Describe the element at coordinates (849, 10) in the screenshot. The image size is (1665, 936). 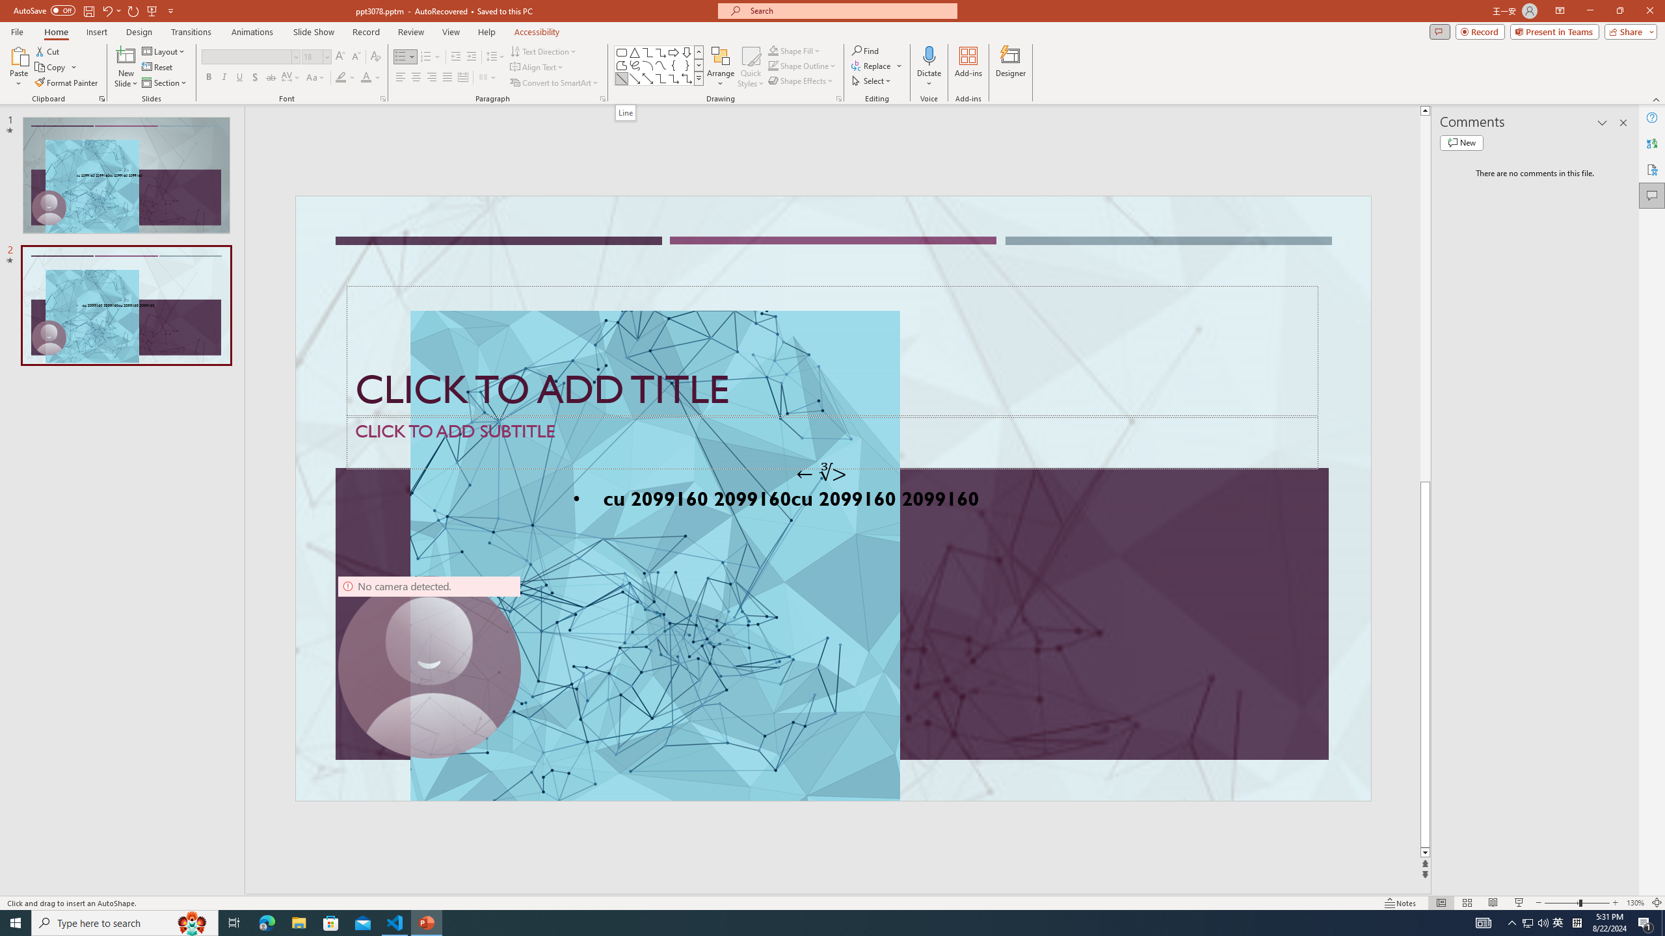
I see `Microsoft search` at that location.